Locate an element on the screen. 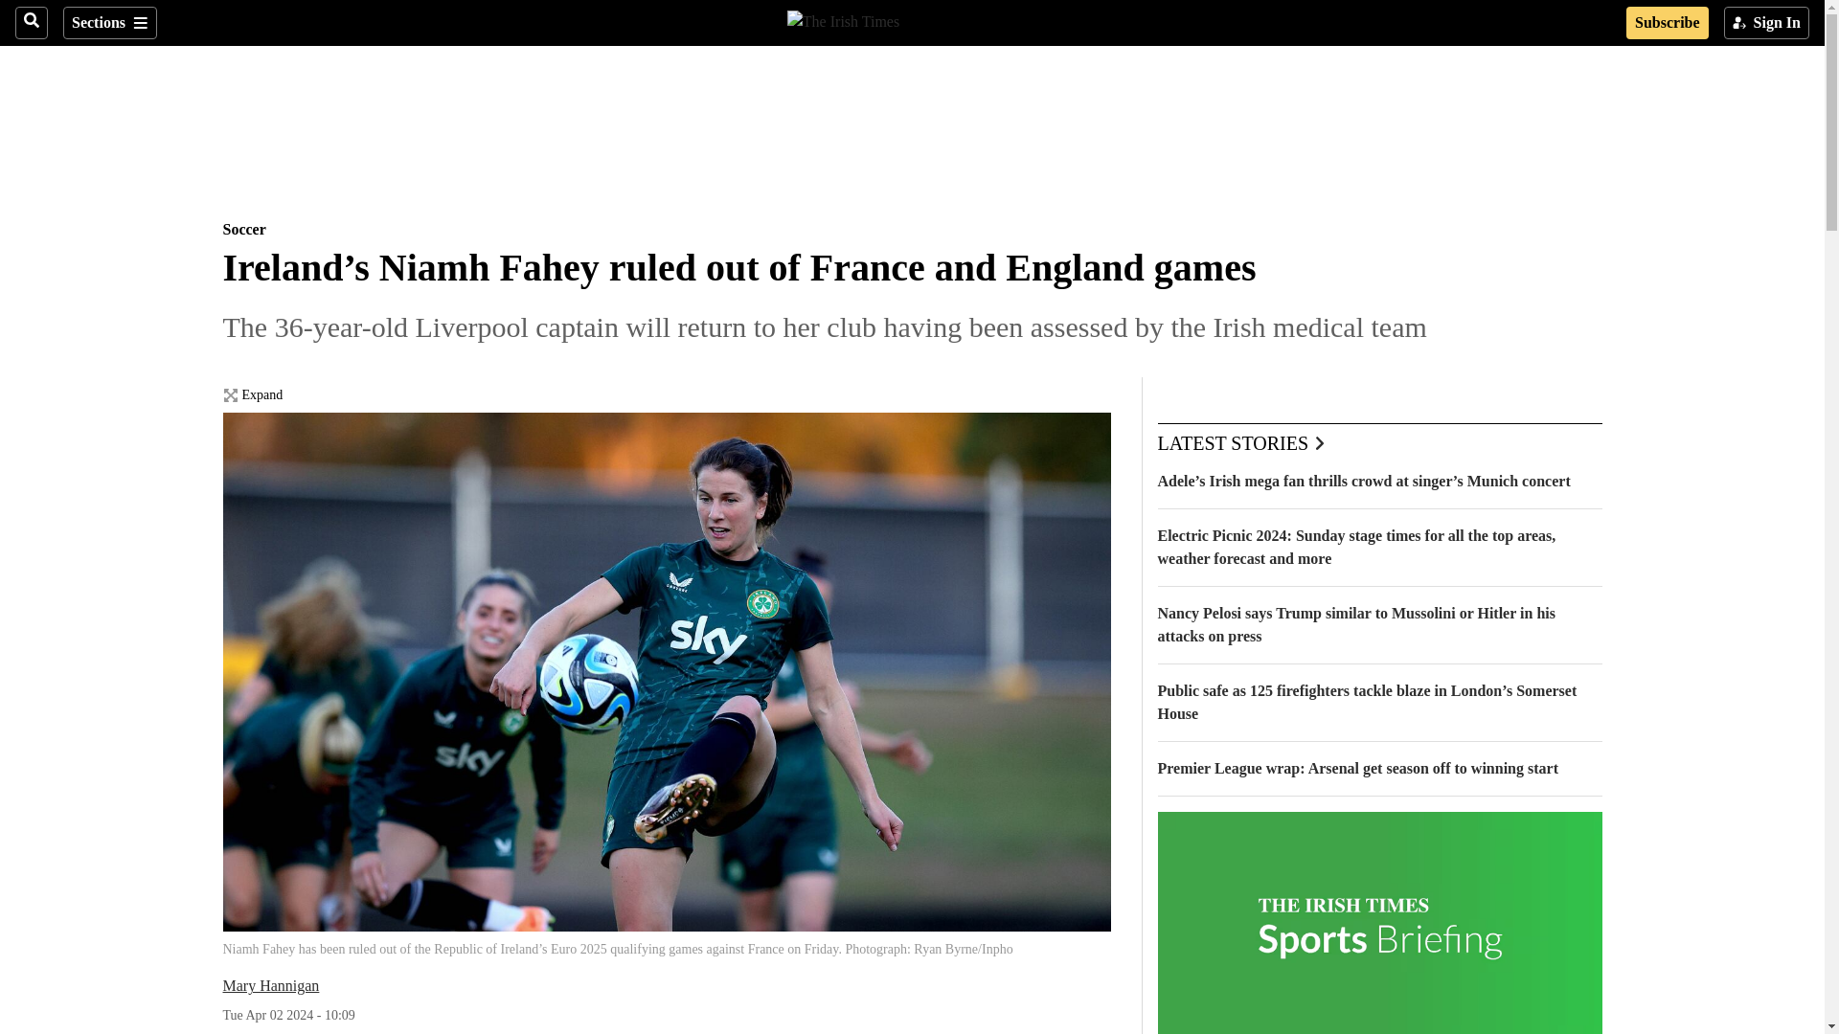  The Irish Times is located at coordinates (843, 19).